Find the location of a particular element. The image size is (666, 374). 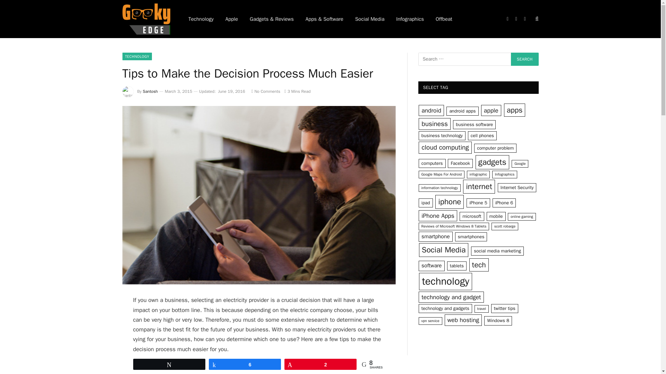

No Comments is located at coordinates (266, 91).